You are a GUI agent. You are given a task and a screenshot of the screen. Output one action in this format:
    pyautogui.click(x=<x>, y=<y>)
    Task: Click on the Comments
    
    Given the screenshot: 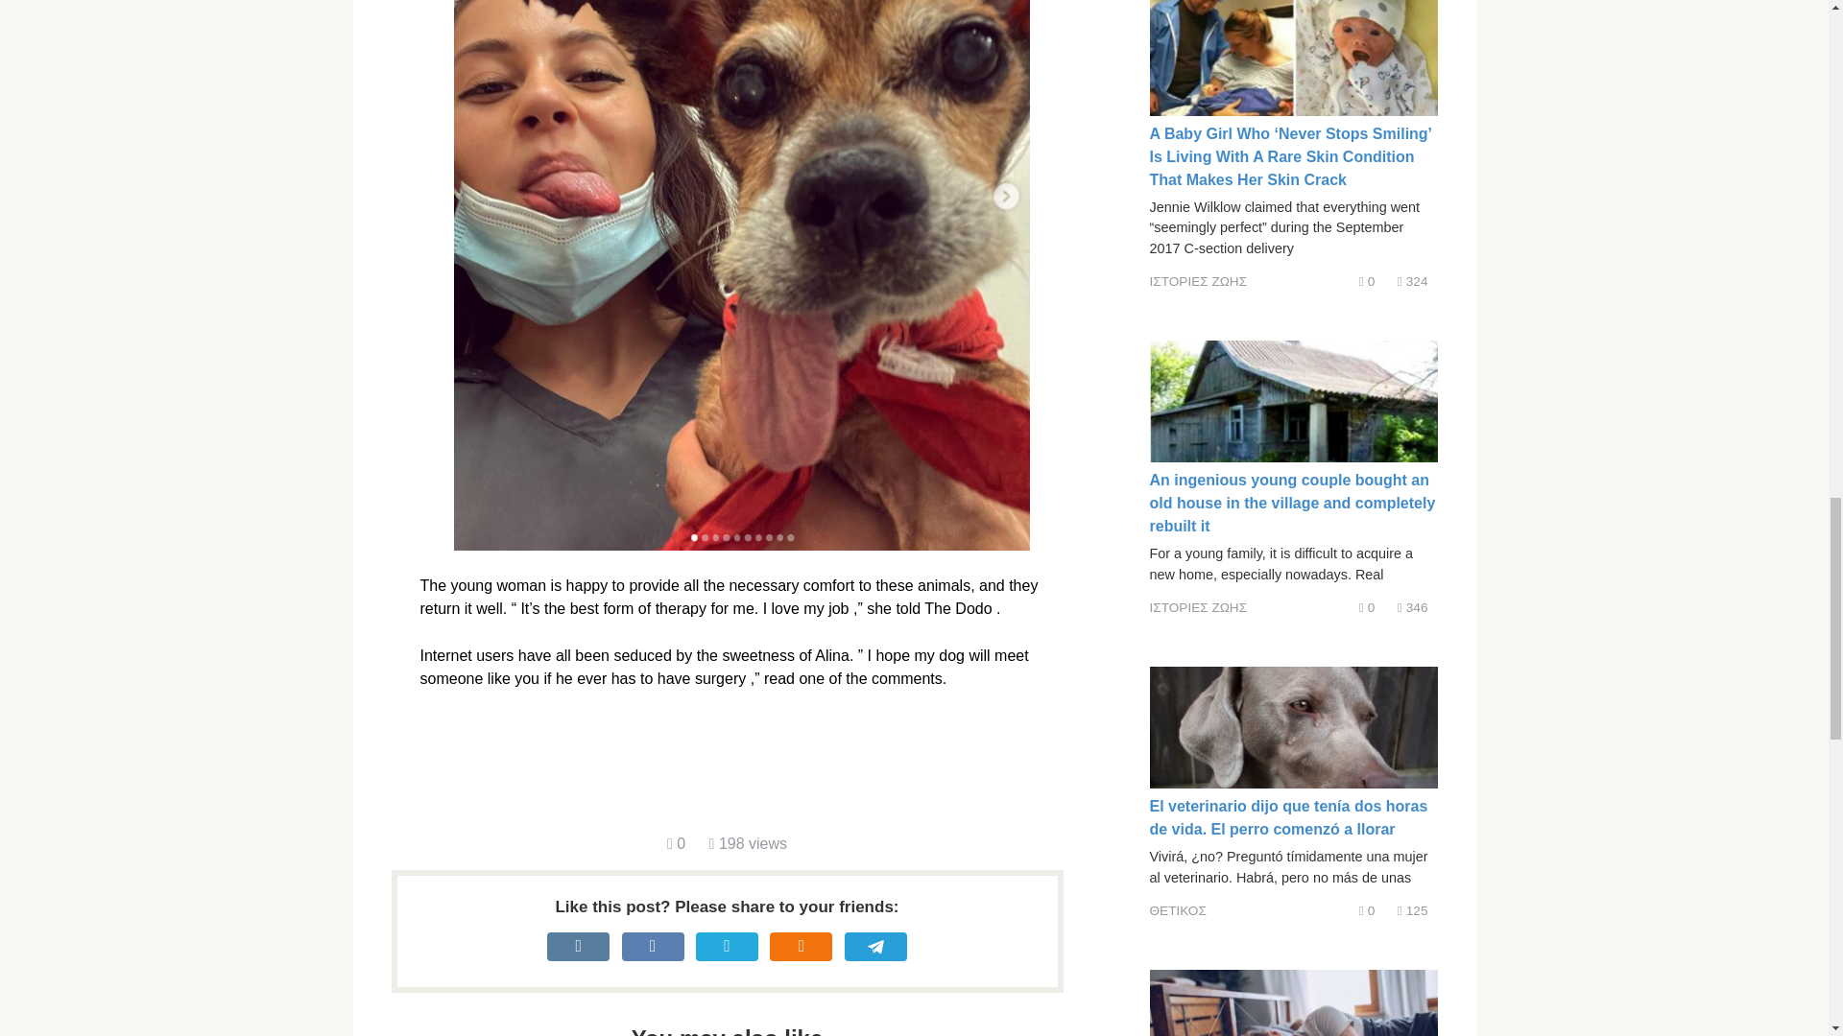 What is the action you would take?
    pyautogui.click(x=676, y=842)
    